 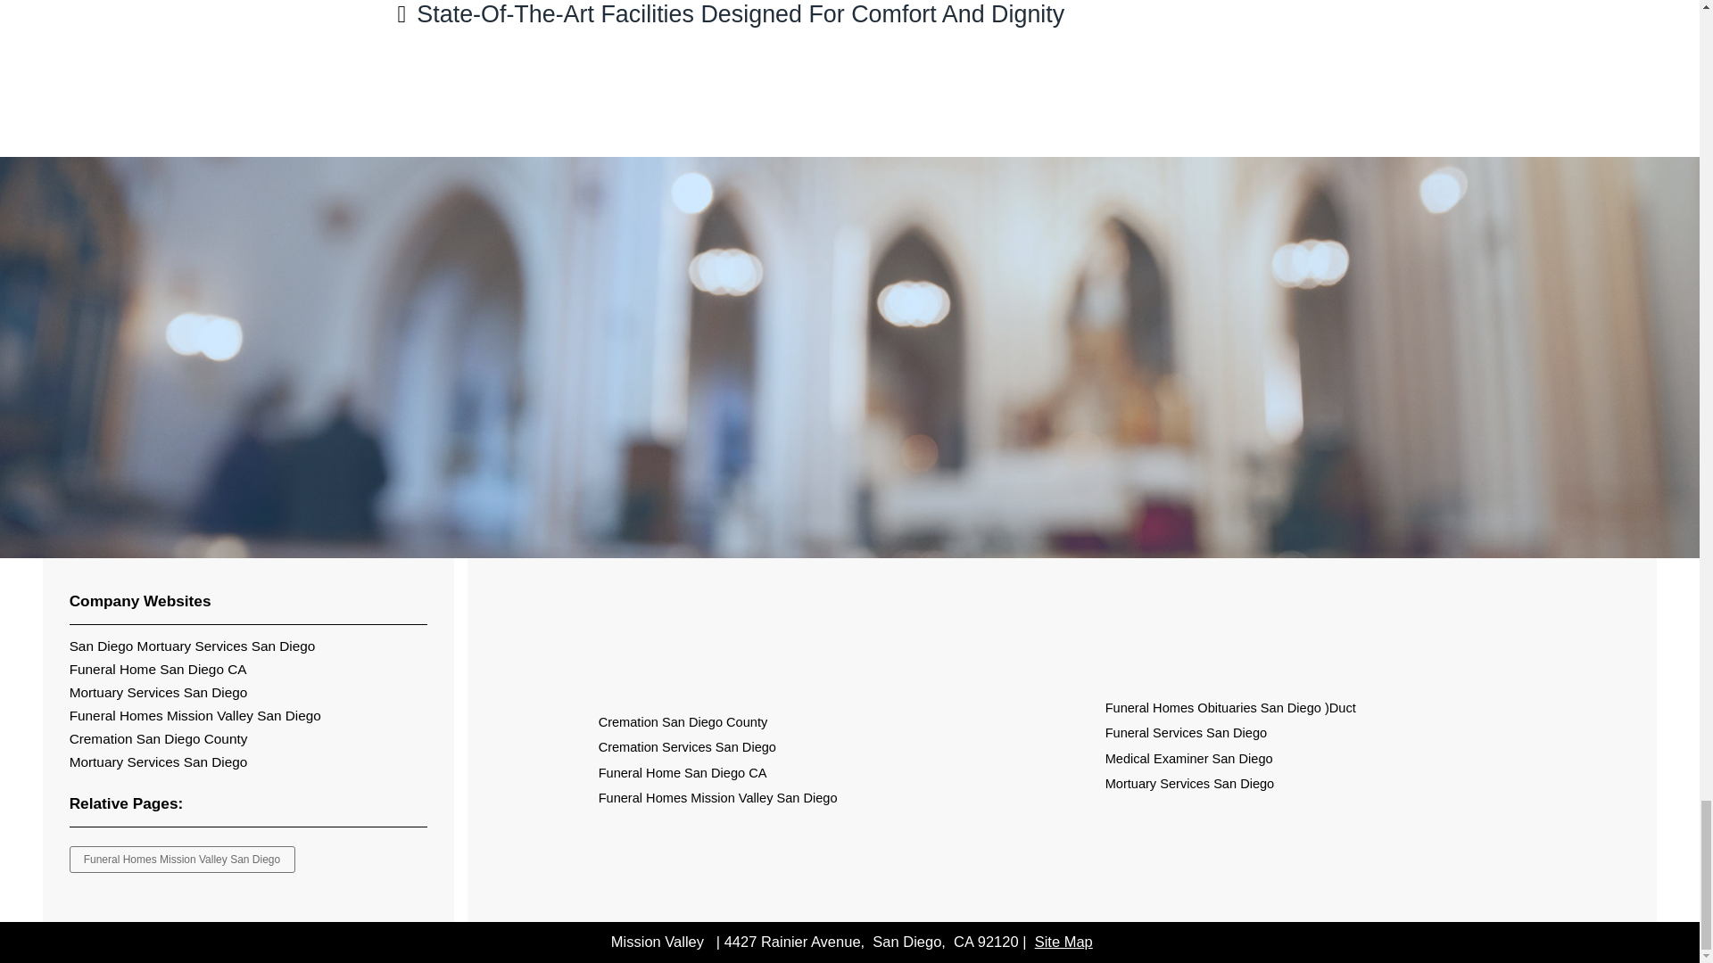 I want to click on Mortuary Services San Diego, so click(x=159, y=692).